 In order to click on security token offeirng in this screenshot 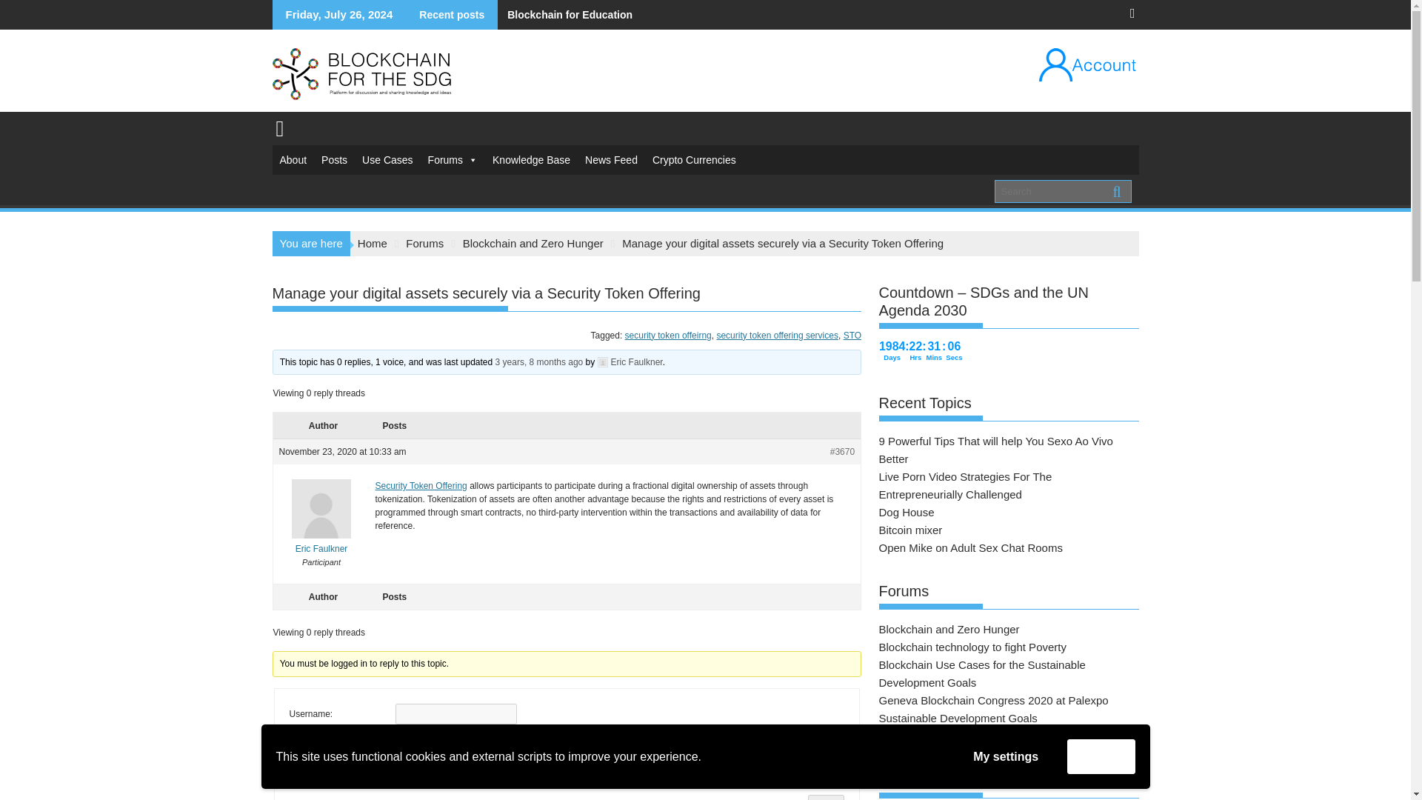, I will do `click(668, 336)`.